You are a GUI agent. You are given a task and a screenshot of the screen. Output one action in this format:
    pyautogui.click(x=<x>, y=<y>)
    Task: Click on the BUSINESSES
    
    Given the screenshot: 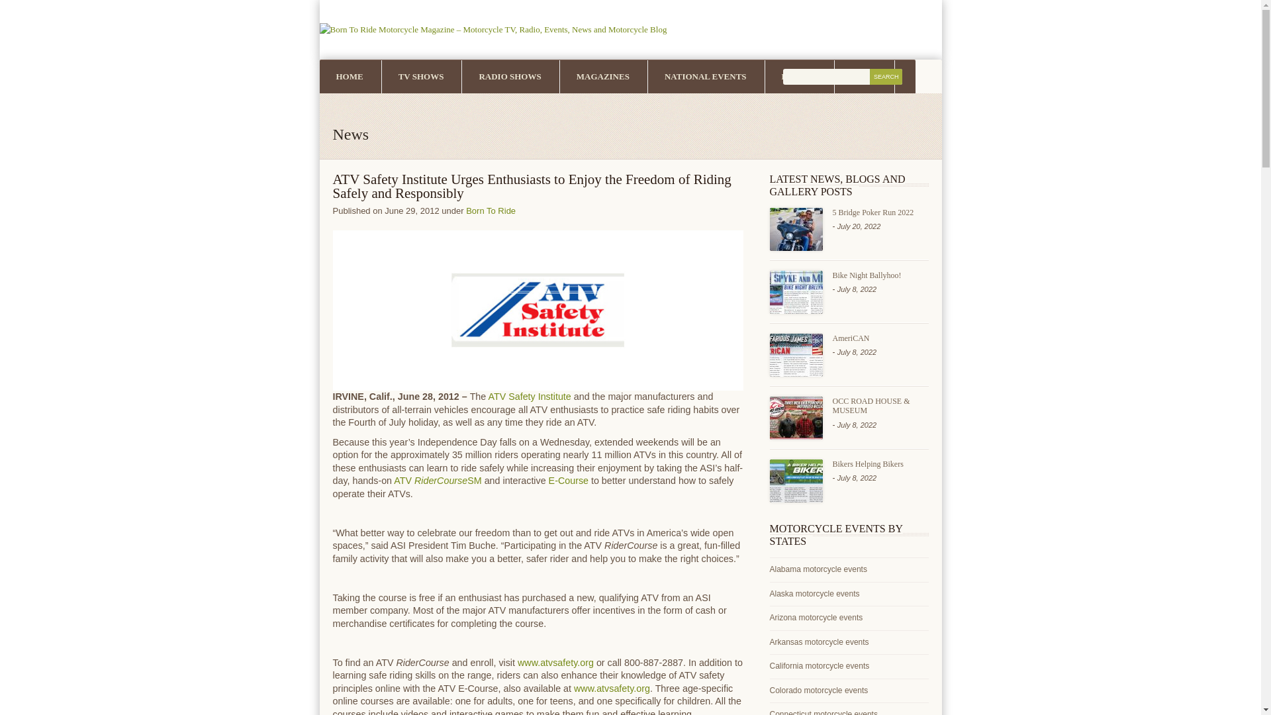 What is the action you would take?
    pyautogui.click(x=433, y=109)
    